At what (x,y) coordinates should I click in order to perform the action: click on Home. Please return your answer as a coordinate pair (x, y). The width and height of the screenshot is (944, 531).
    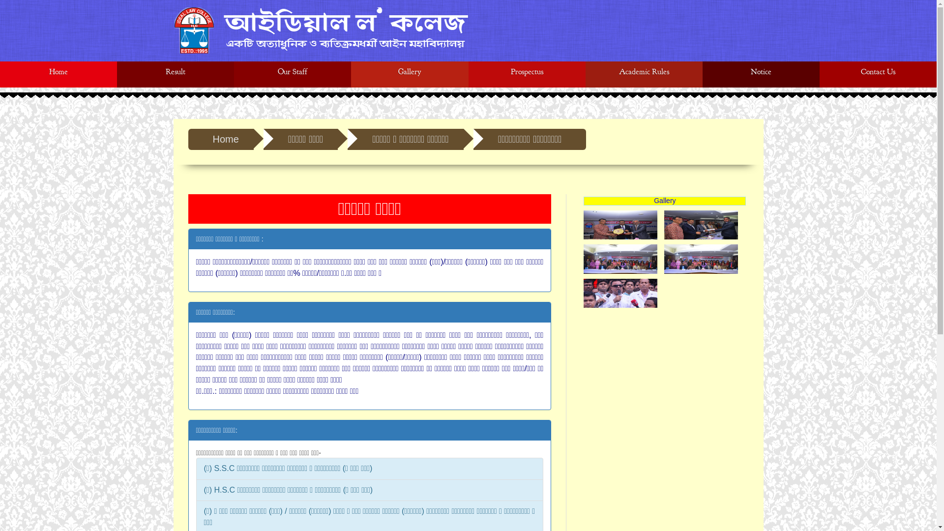
    Looking at the image, I should click on (59, 75).